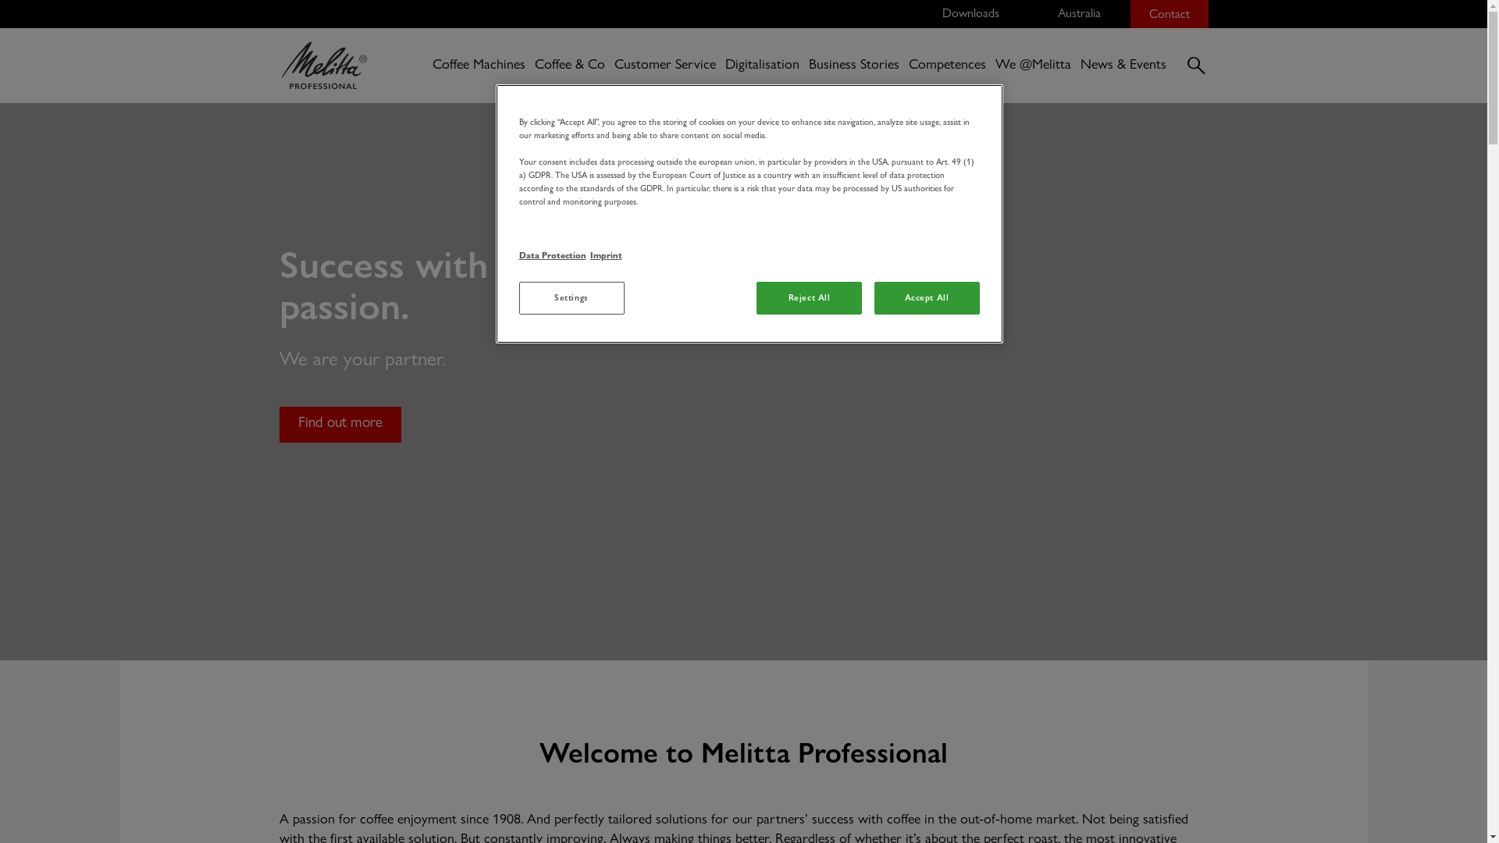  I want to click on News & Events, so click(1123, 66).